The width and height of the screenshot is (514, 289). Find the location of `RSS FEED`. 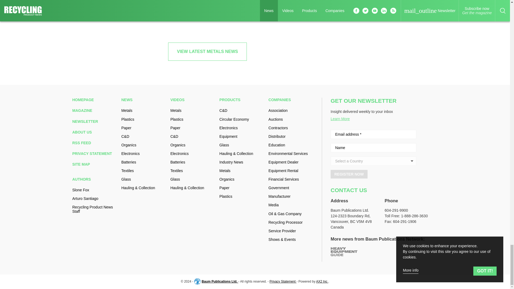

RSS FEED is located at coordinates (95, 143).